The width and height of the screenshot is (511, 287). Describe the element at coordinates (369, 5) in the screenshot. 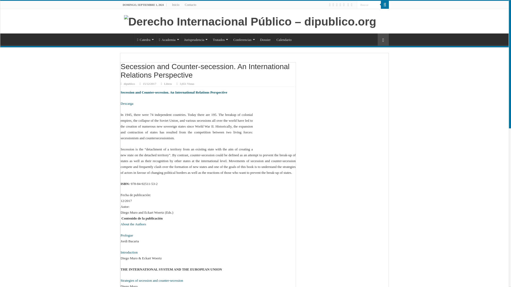

I see `Buscar` at that location.